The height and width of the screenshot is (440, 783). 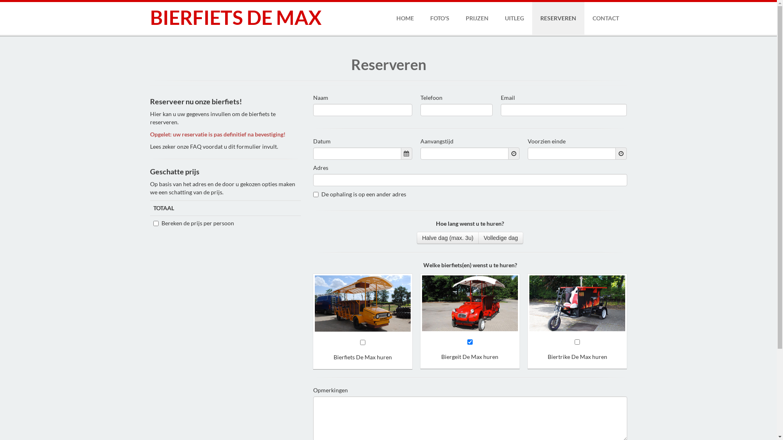 What do you see at coordinates (605, 18) in the screenshot?
I see `CONTACT` at bounding box center [605, 18].